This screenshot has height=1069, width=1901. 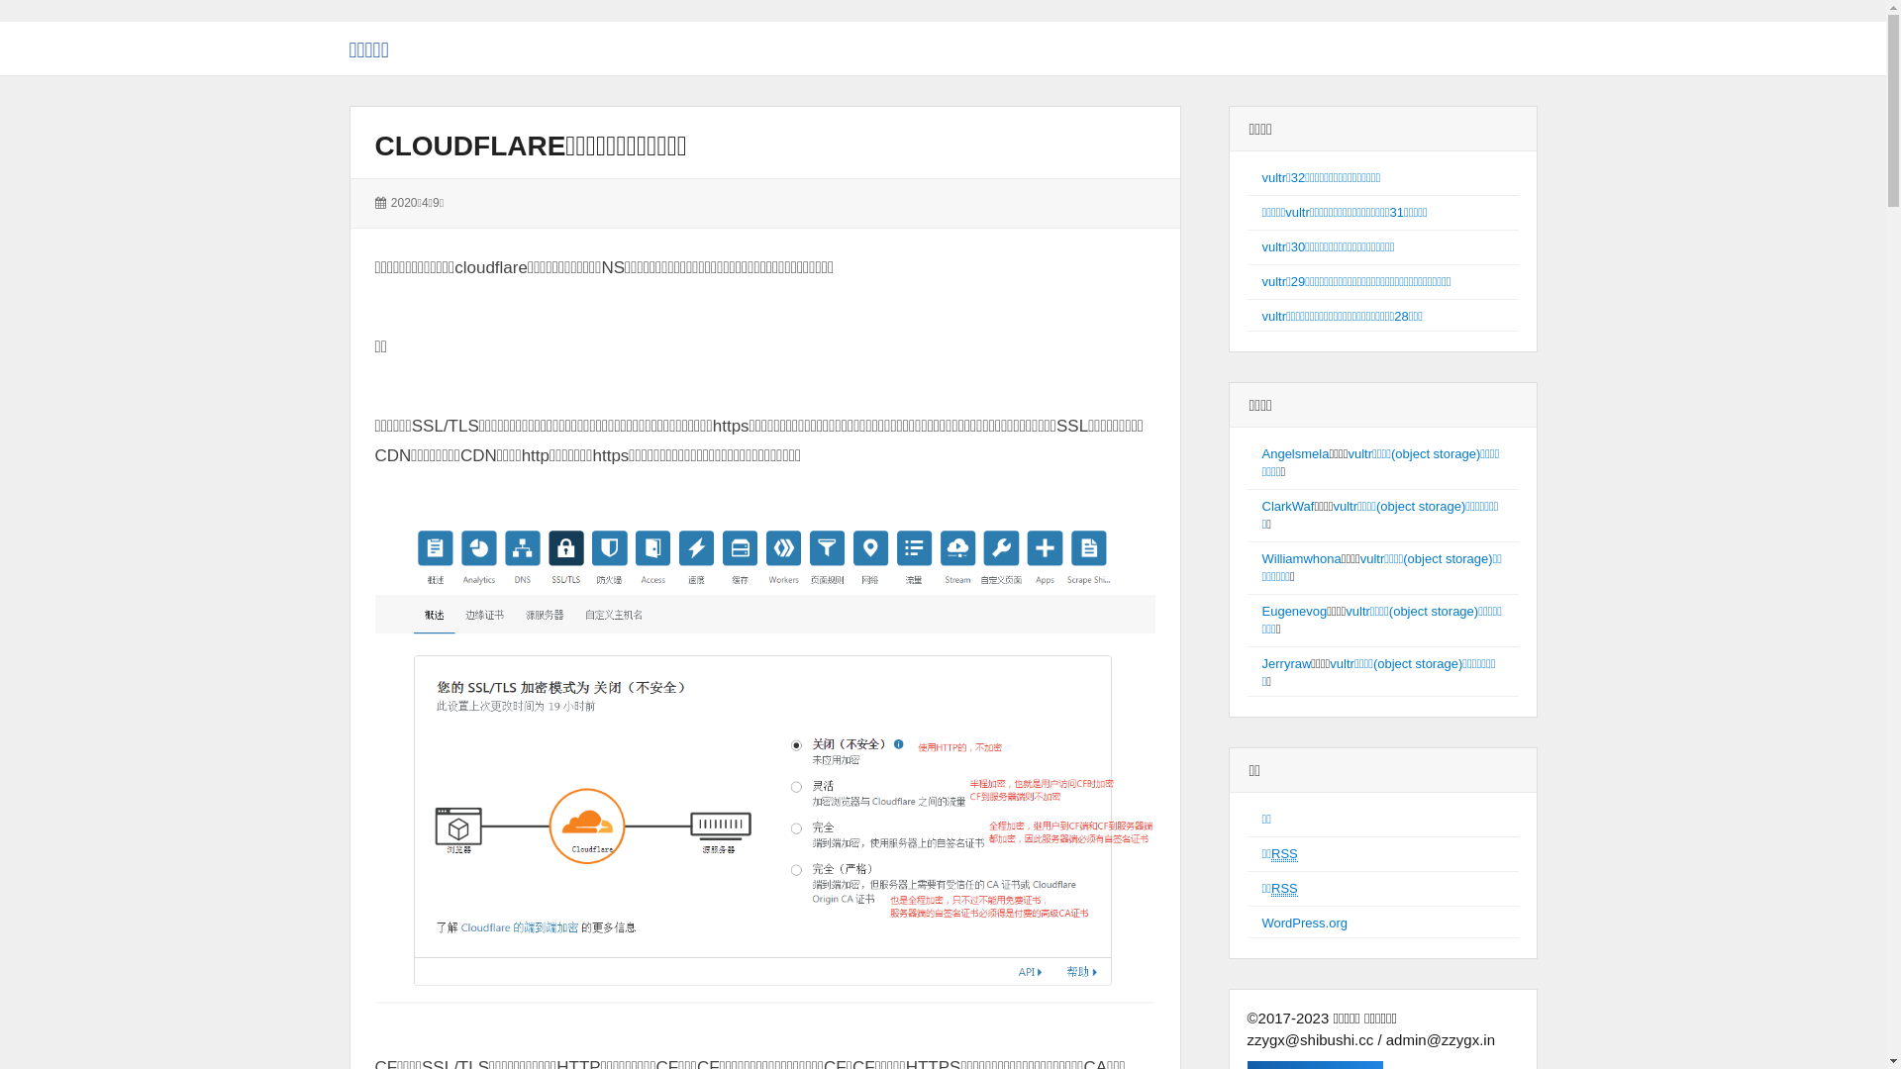 What do you see at coordinates (1295, 453) in the screenshot?
I see `Angelsmela` at bounding box center [1295, 453].